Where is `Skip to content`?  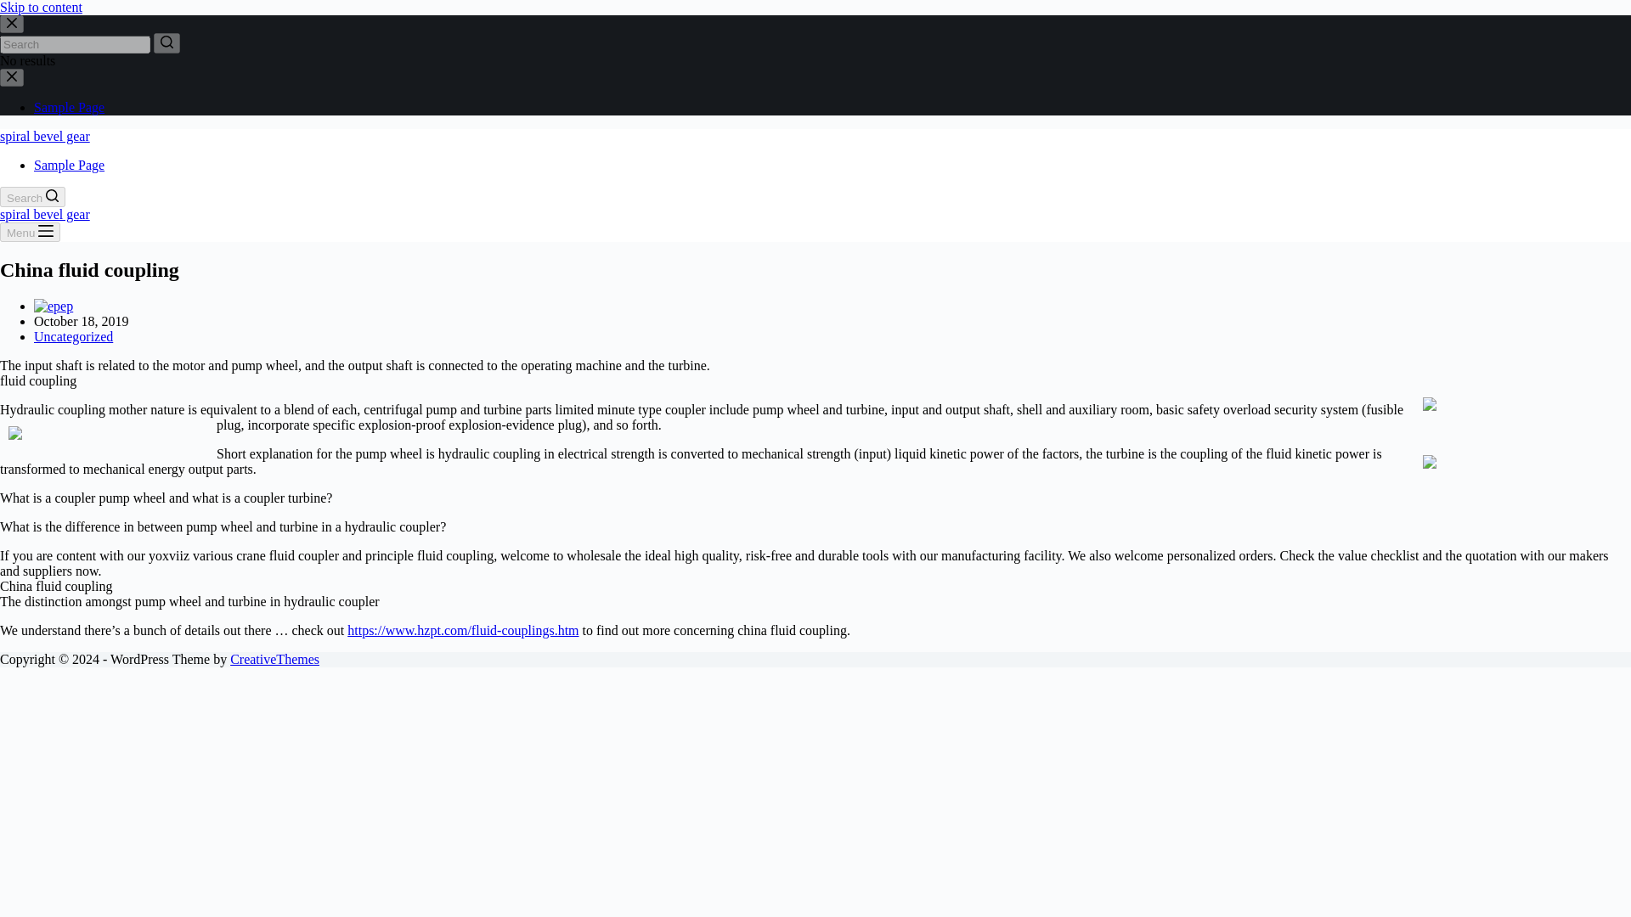
Skip to content is located at coordinates (41, 7).